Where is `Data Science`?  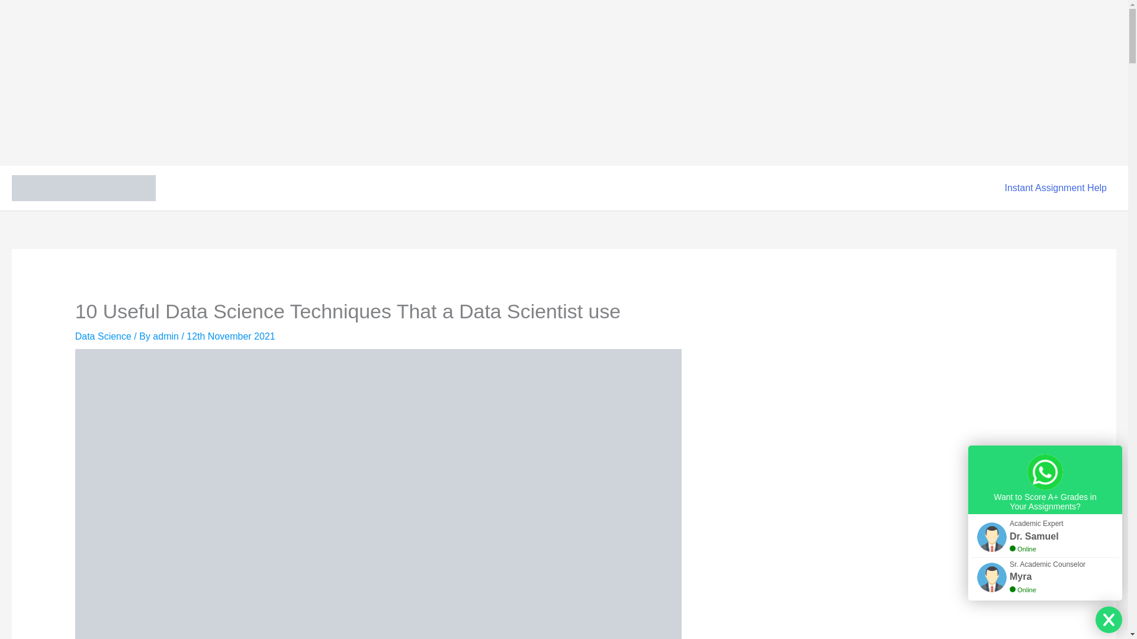 Data Science is located at coordinates (103, 336).